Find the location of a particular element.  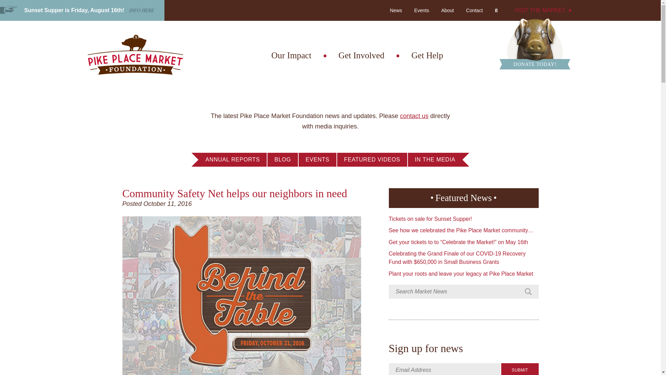

INFO HERE is located at coordinates (142, 10).